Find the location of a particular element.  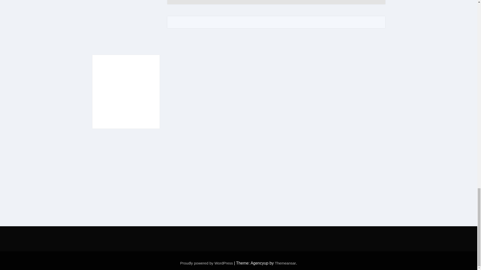

Themeansar is located at coordinates (285, 263).